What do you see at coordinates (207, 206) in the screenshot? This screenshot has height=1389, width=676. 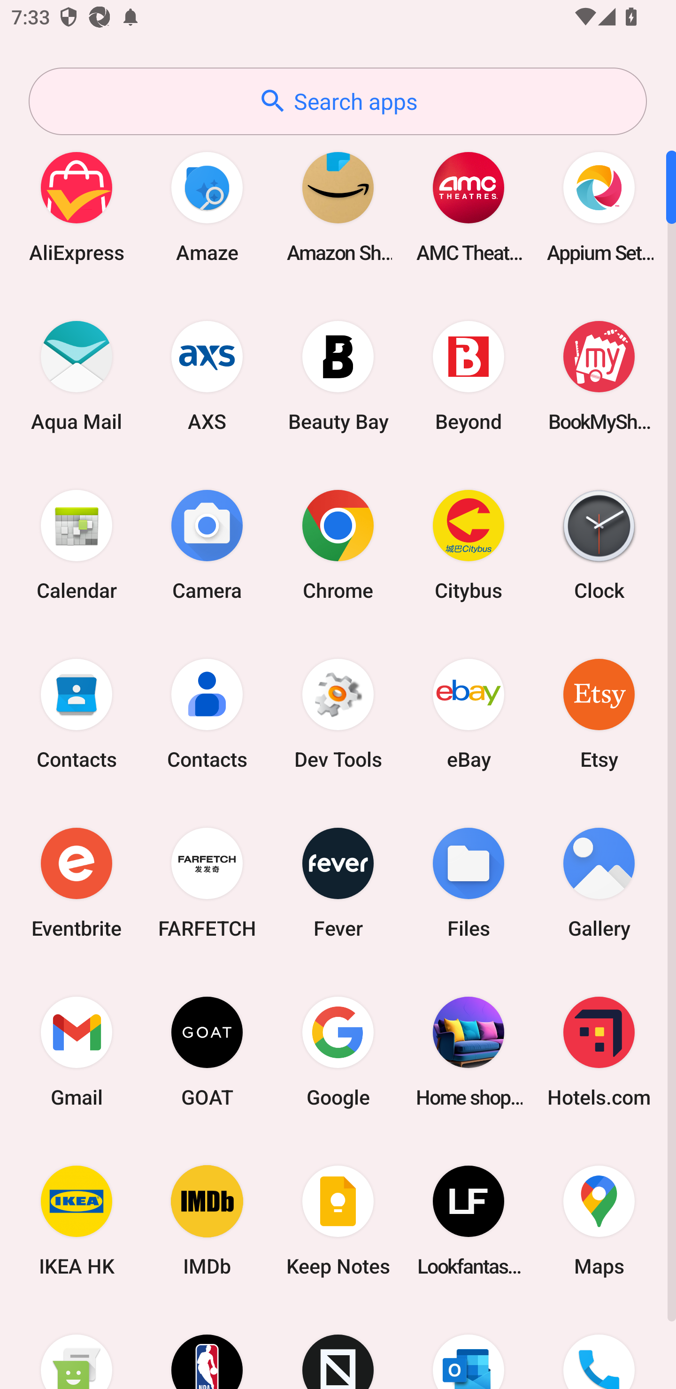 I see `Amaze` at bounding box center [207, 206].